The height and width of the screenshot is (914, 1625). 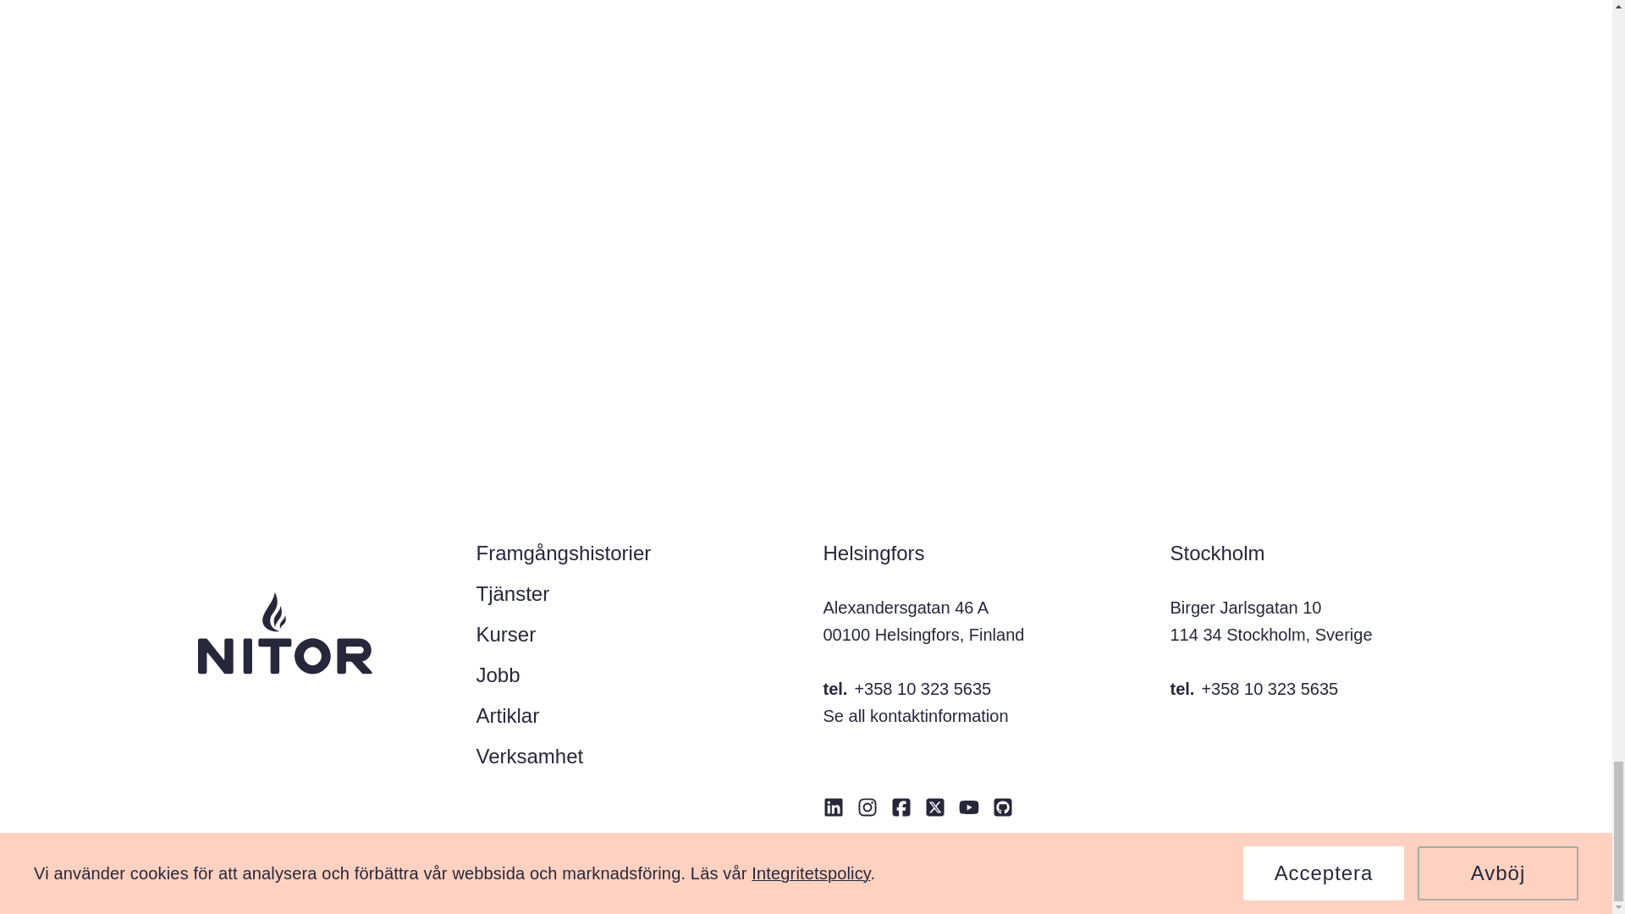 I want to click on LinkedIn, so click(x=833, y=807).